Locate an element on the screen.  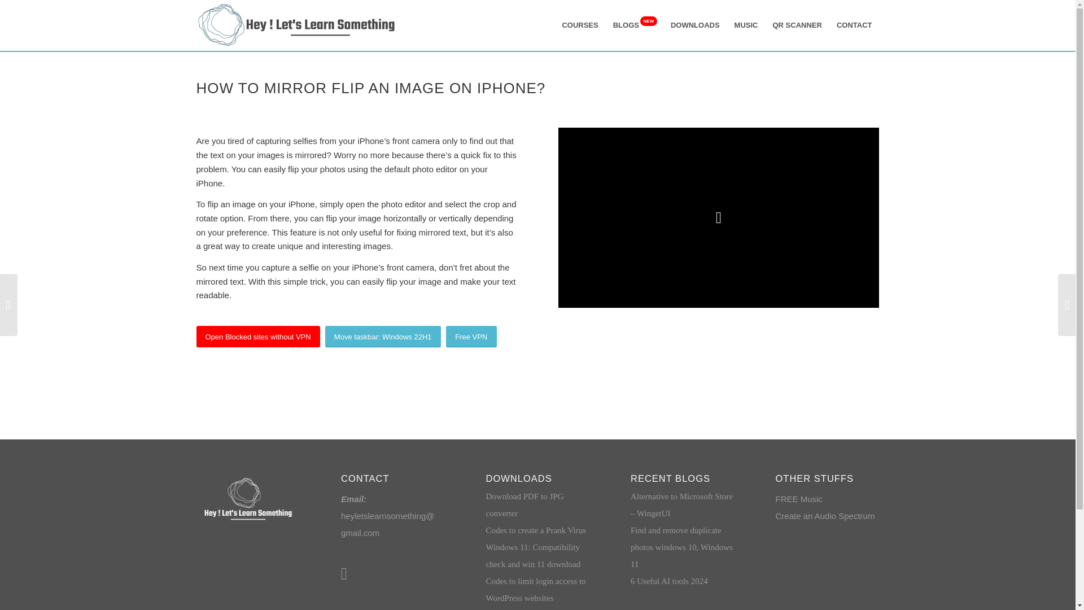
Hey, lets learn something is located at coordinates (297, 25).